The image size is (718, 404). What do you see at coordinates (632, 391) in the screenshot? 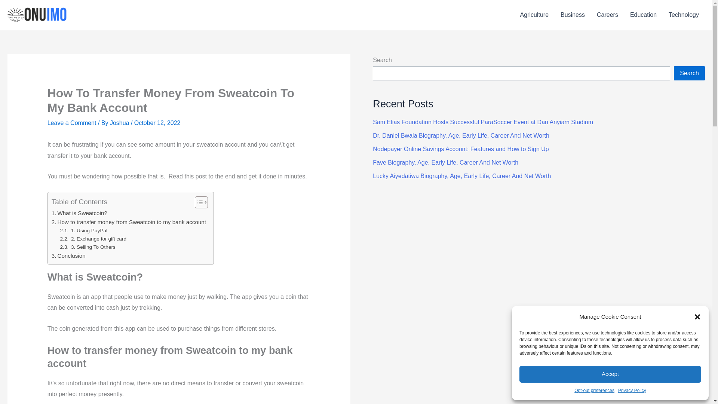
I see `Privacy Policy` at bounding box center [632, 391].